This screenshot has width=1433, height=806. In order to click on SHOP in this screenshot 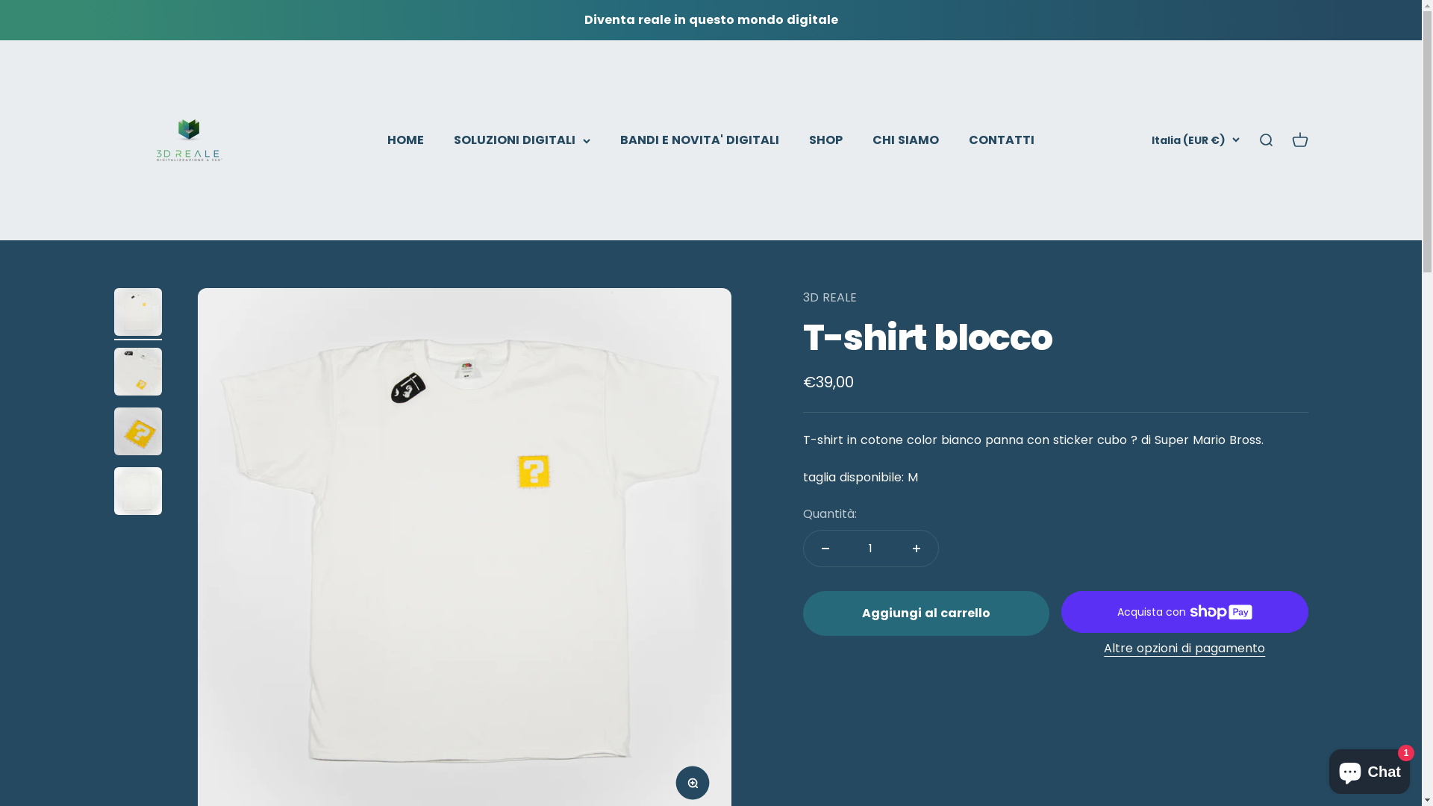, I will do `click(825, 140)`.